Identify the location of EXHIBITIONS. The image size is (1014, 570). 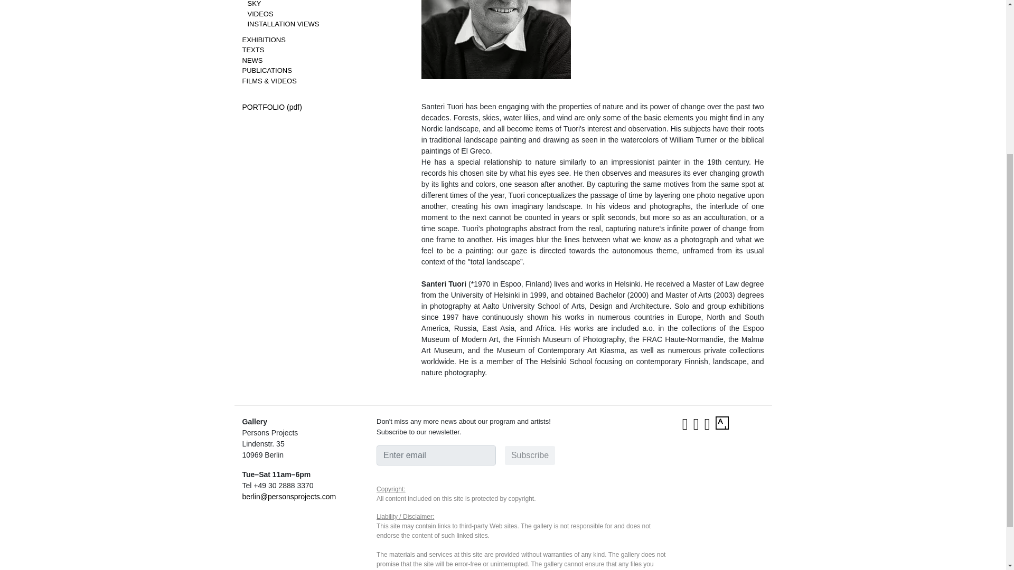
(263, 40).